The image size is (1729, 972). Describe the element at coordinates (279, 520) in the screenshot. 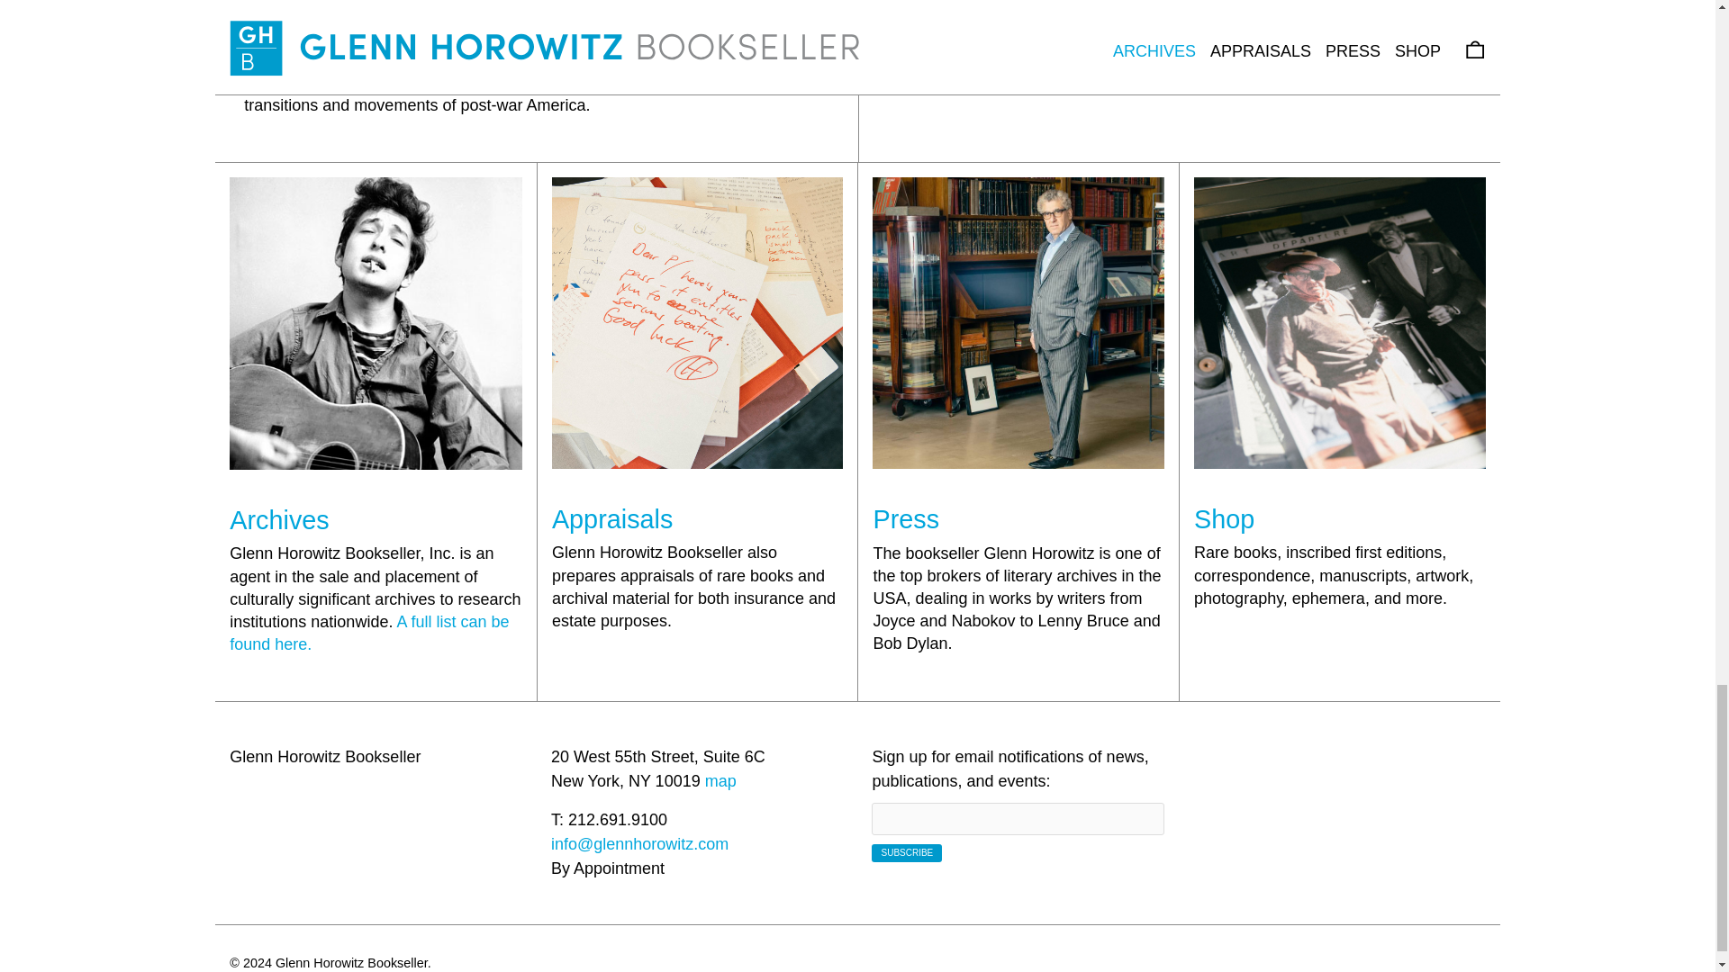

I see `Archives` at that location.